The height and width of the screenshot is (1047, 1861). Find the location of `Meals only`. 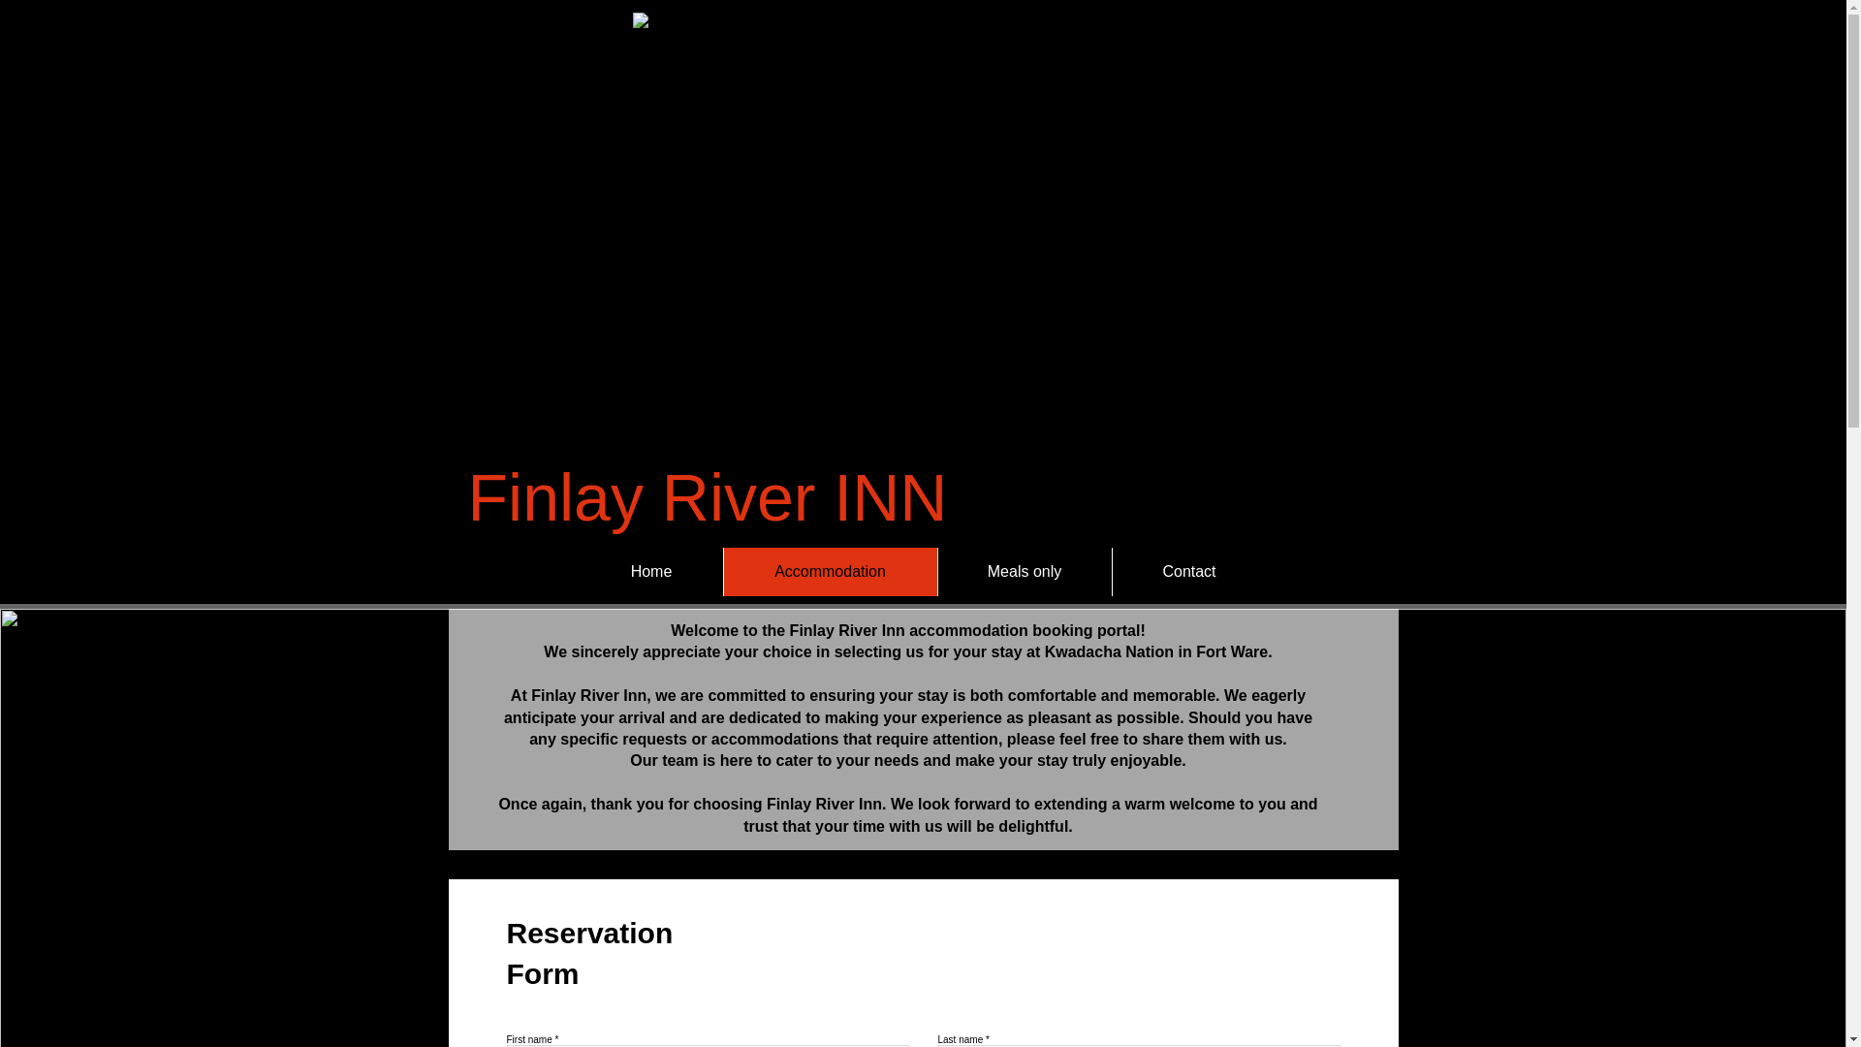

Meals only is located at coordinates (1024, 571).